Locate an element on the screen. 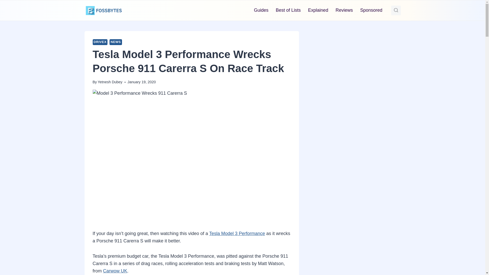 The image size is (489, 275). DRIVEX is located at coordinates (100, 42).